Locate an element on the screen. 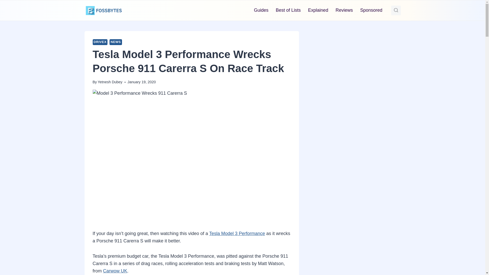 The image size is (489, 275). DRIVEX is located at coordinates (100, 42).